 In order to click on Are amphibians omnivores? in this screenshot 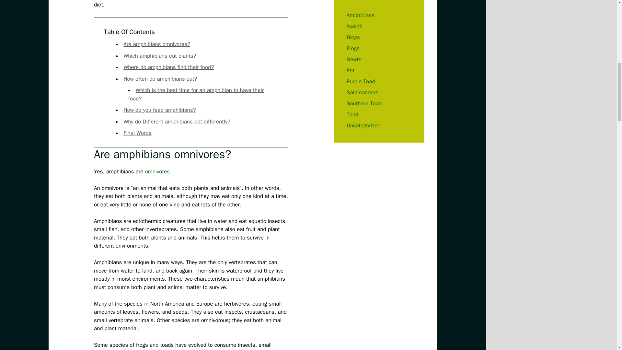, I will do `click(157, 44)`.